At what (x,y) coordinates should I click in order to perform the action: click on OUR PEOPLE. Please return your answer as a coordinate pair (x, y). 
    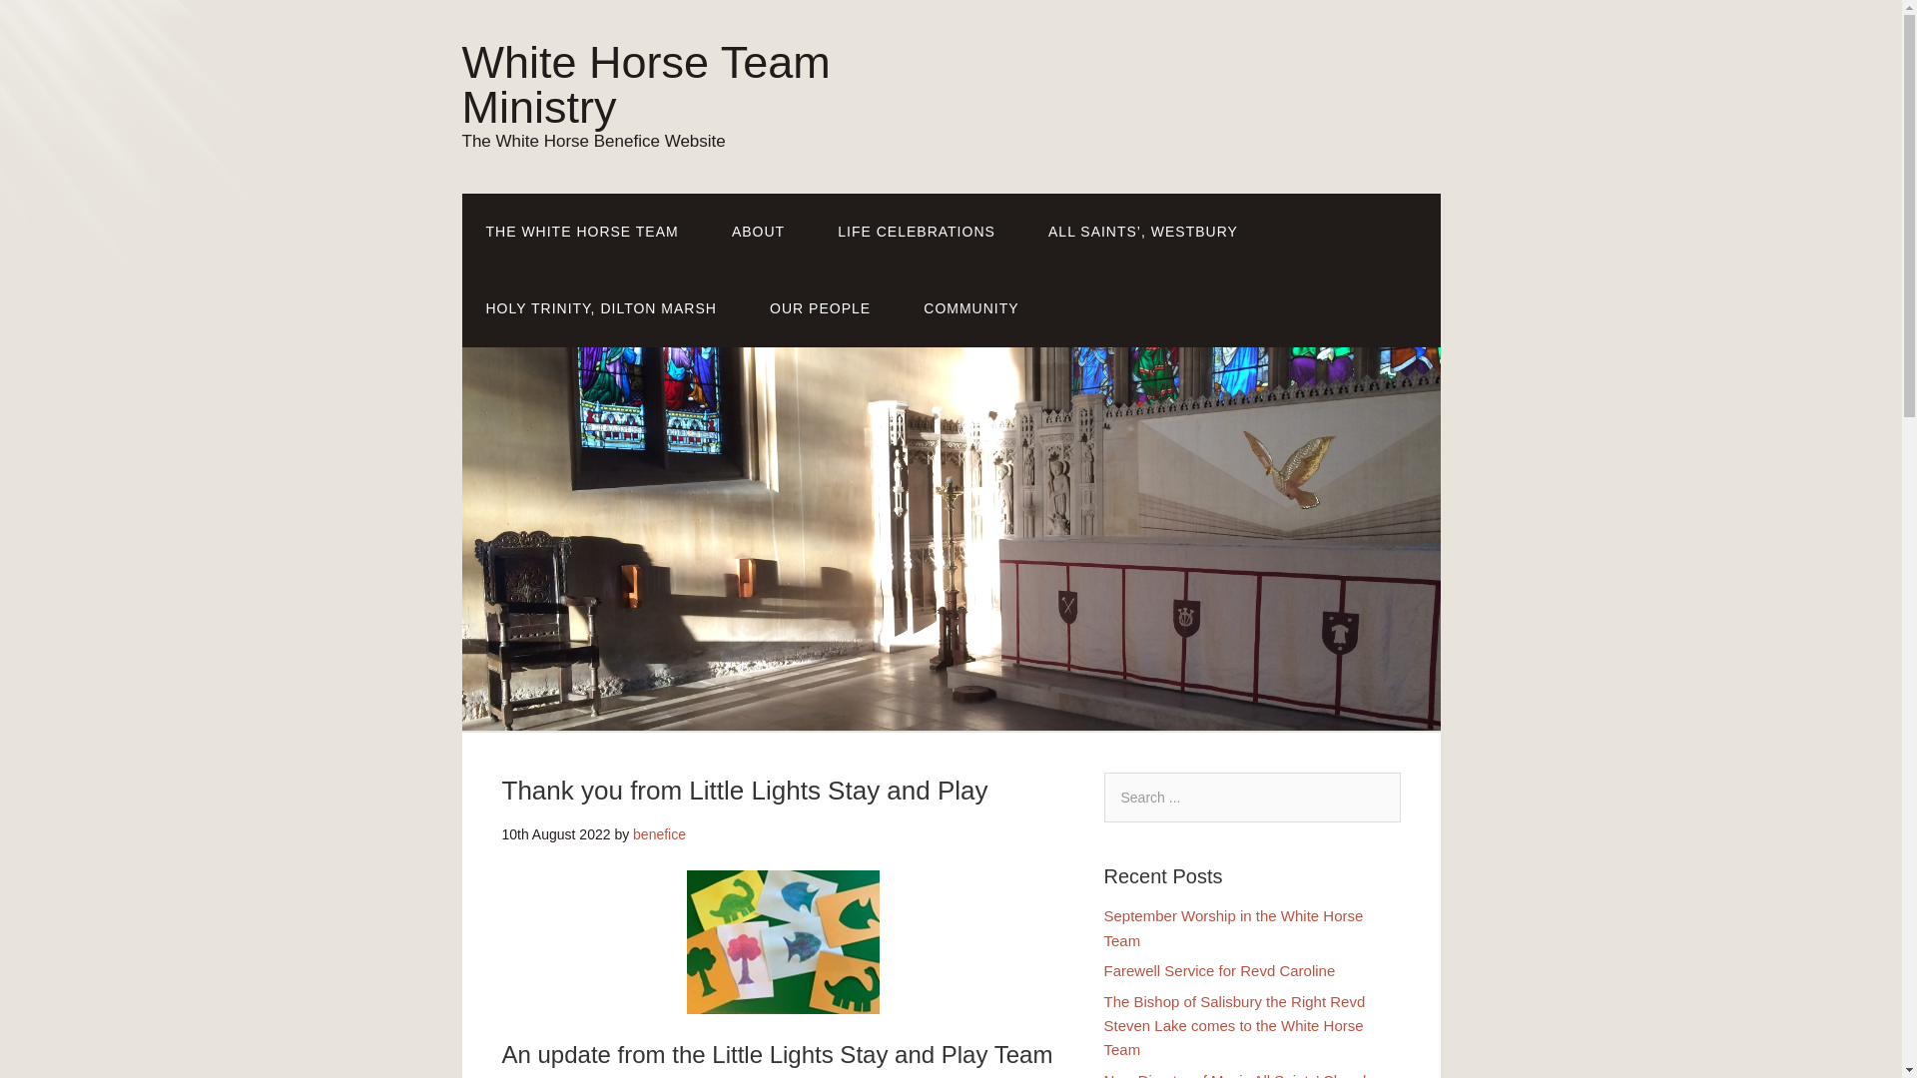
    Looking at the image, I should click on (820, 308).